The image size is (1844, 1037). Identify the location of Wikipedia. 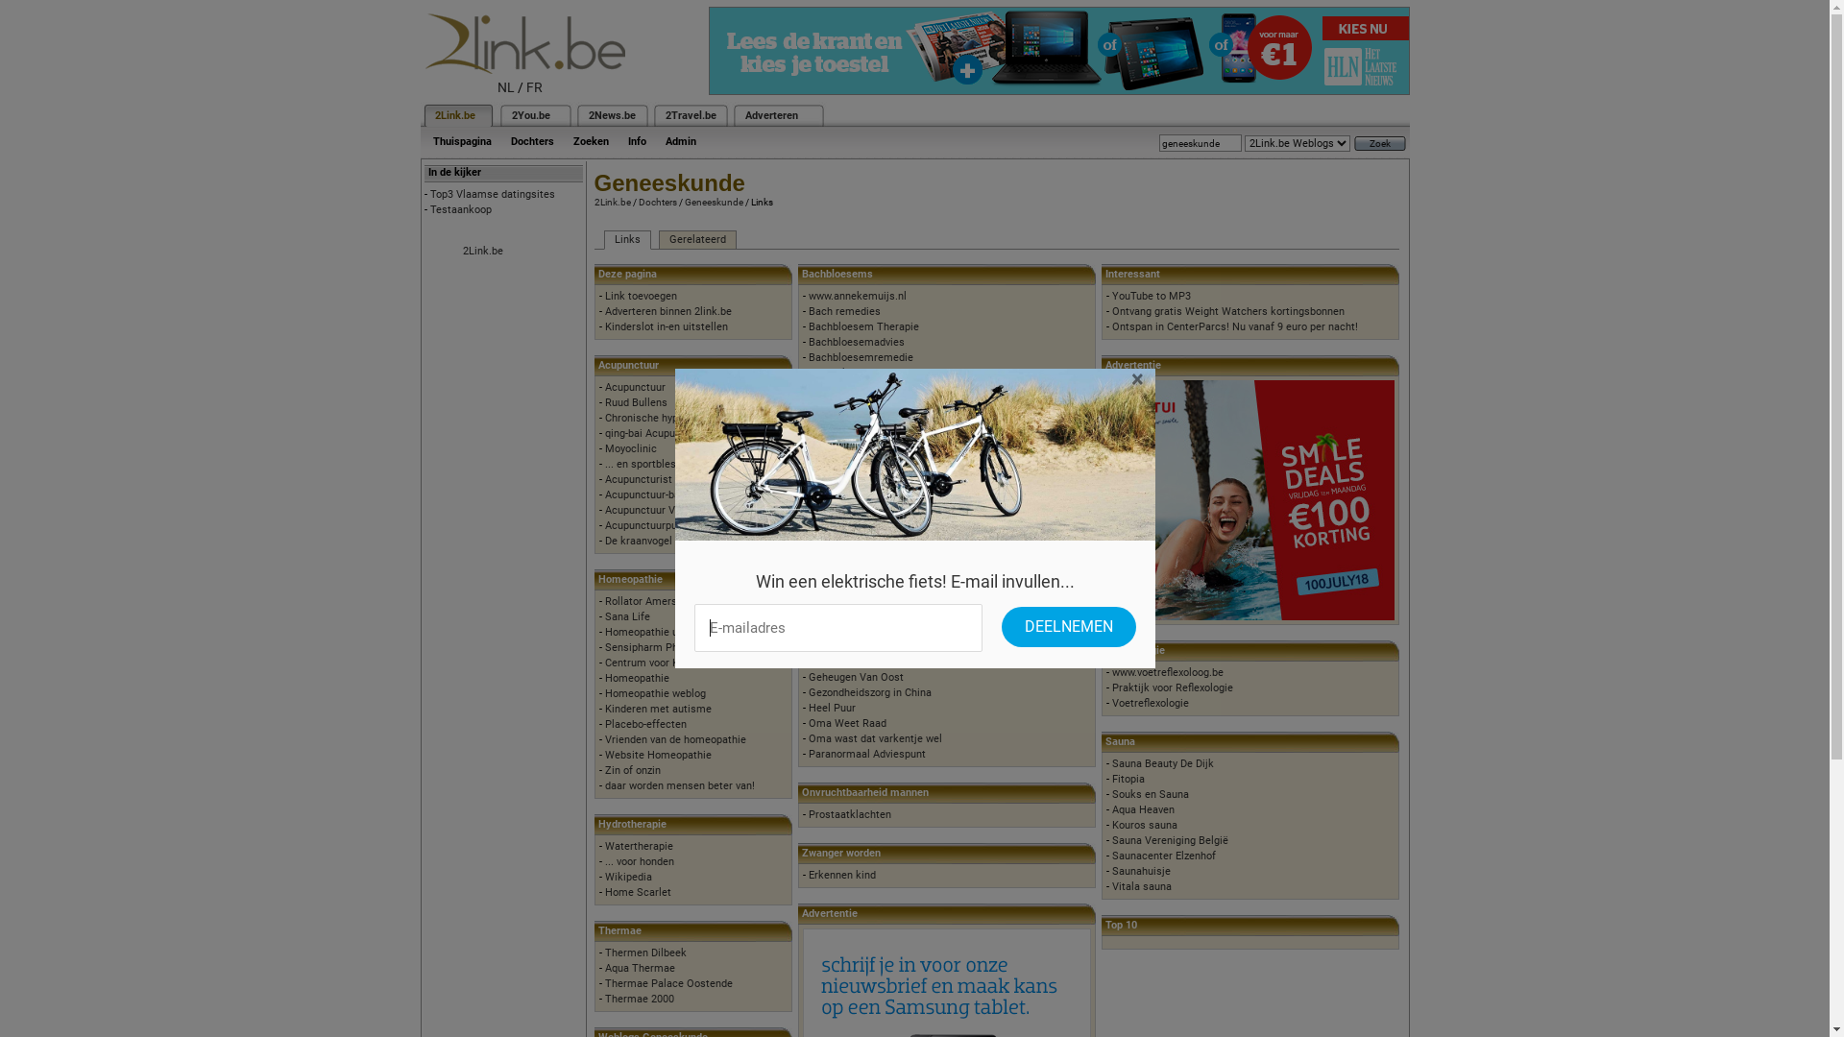
(628, 878).